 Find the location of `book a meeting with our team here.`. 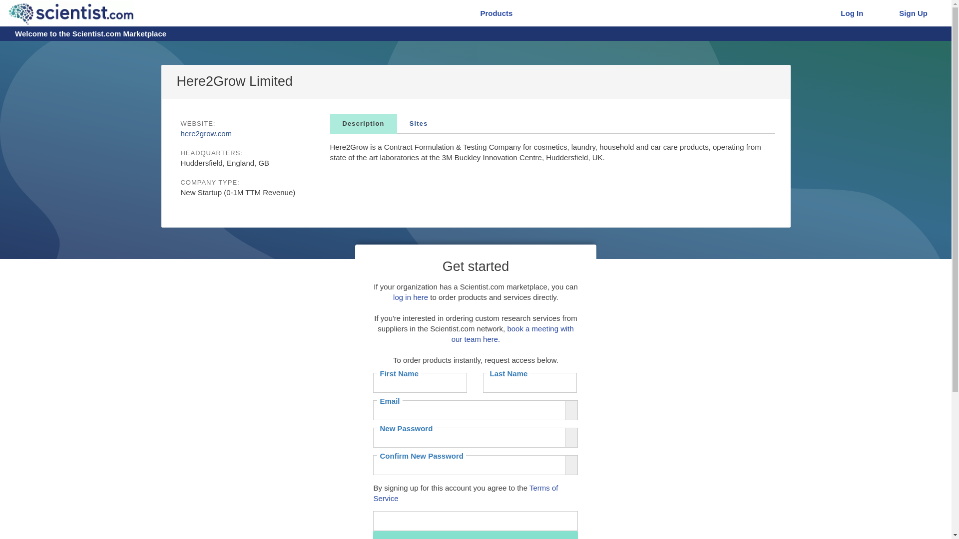

book a meeting with our team here. is located at coordinates (512, 333).